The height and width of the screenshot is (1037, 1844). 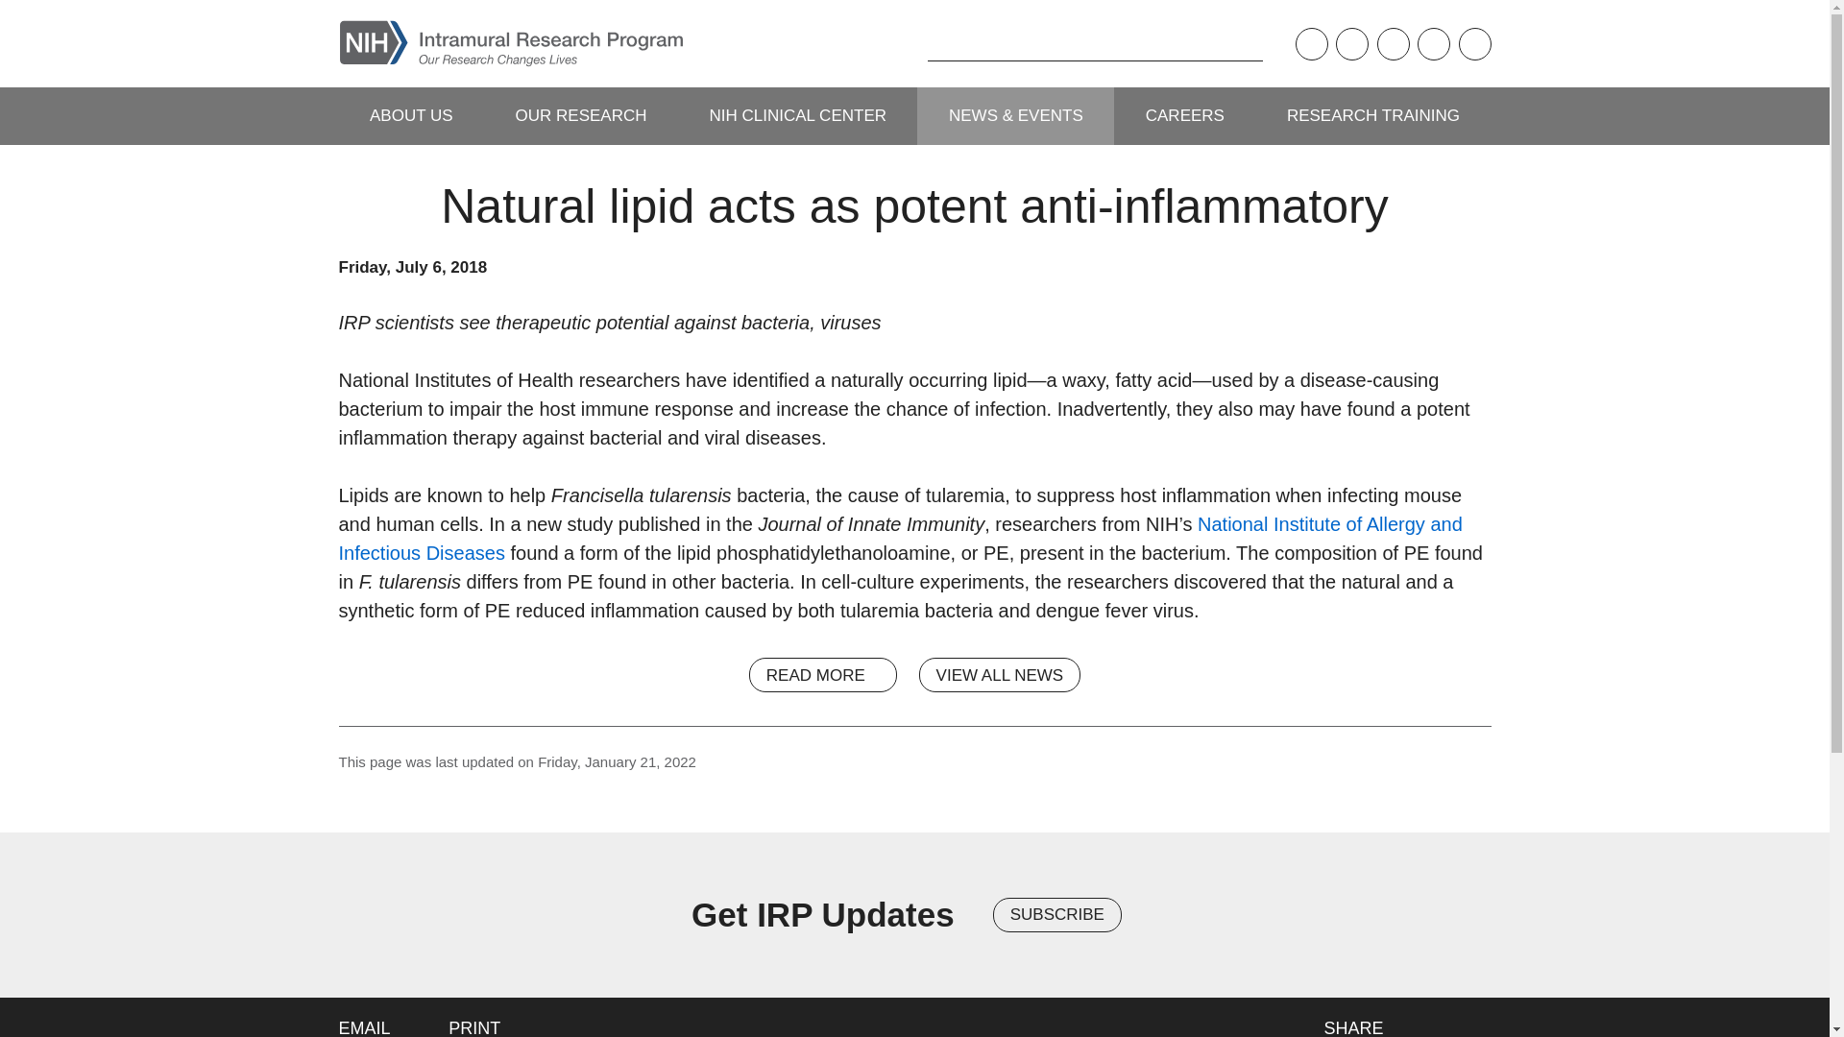 What do you see at coordinates (14, 14) in the screenshot?
I see `Skip to main content` at bounding box center [14, 14].